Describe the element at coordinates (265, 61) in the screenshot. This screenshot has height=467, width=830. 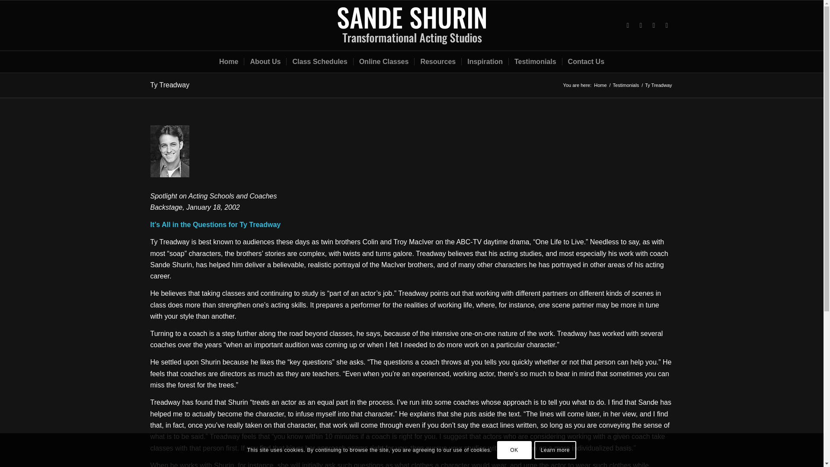
I see `About Us` at that location.